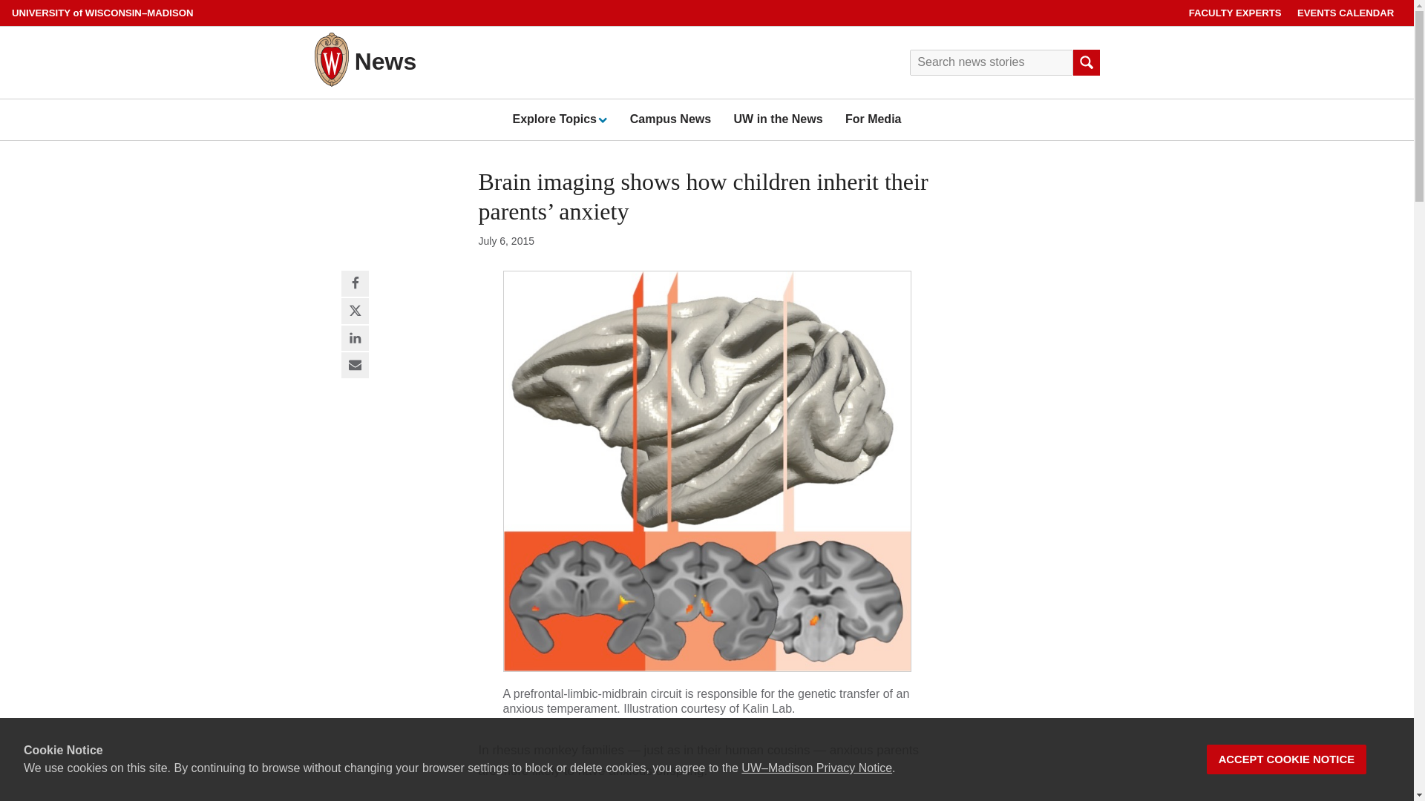 Image resolution: width=1425 pixels, height=801 pixels. What do you see at coordinates (670, 119) in the screenshot?
I see `Campus News` at bounding box center [670, 119].